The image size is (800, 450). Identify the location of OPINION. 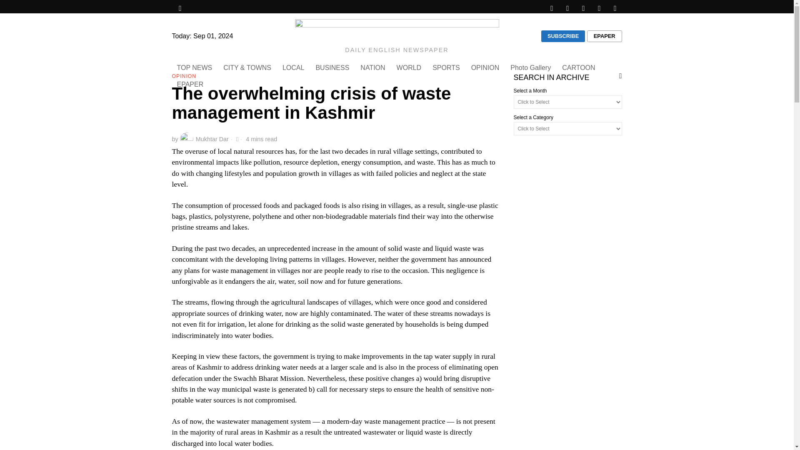
(184, 77).